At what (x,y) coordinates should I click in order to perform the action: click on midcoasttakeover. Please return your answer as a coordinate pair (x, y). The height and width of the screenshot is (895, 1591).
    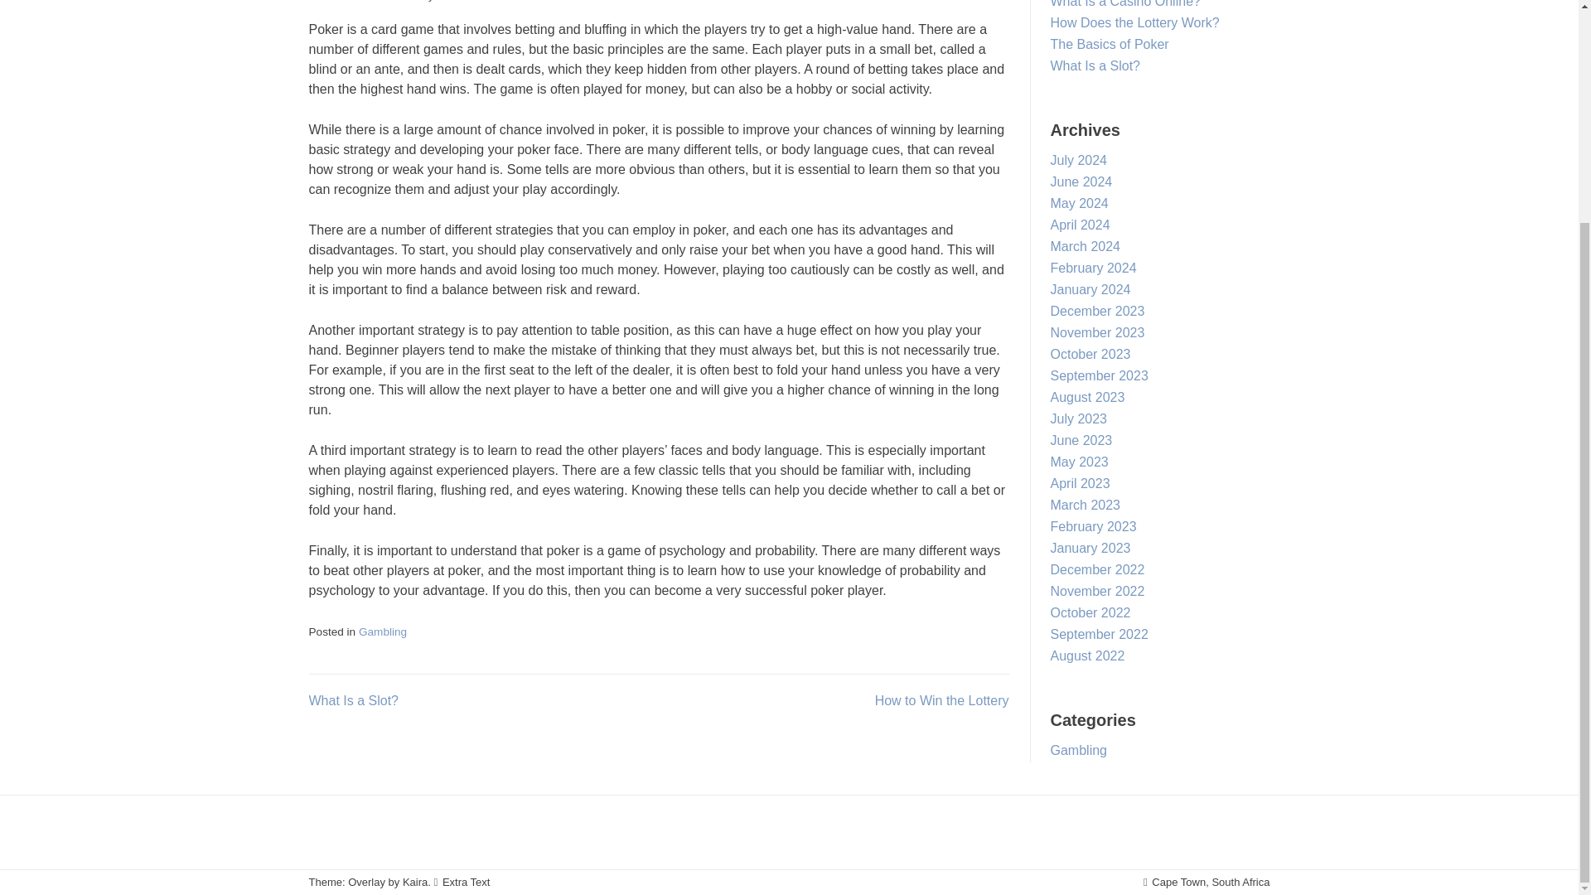
    Looking at the image, I should click on (481, 1).